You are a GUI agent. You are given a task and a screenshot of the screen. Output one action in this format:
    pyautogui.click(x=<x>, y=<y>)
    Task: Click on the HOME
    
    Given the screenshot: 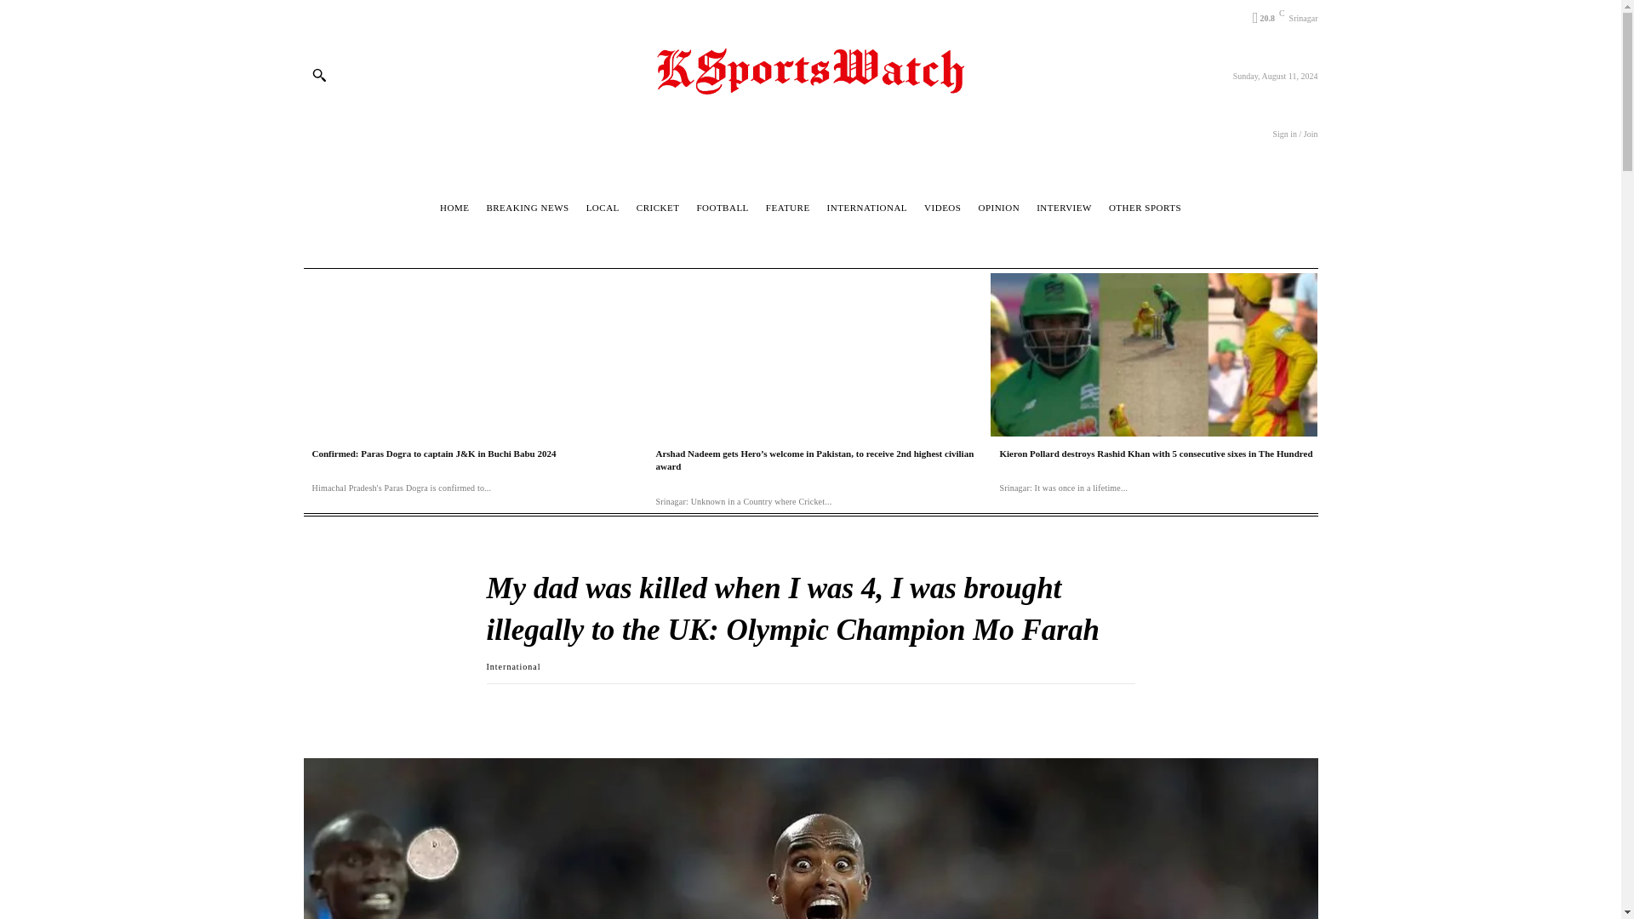 What is the action you would take?
    pyautogui.click(x=454, y=208)
    